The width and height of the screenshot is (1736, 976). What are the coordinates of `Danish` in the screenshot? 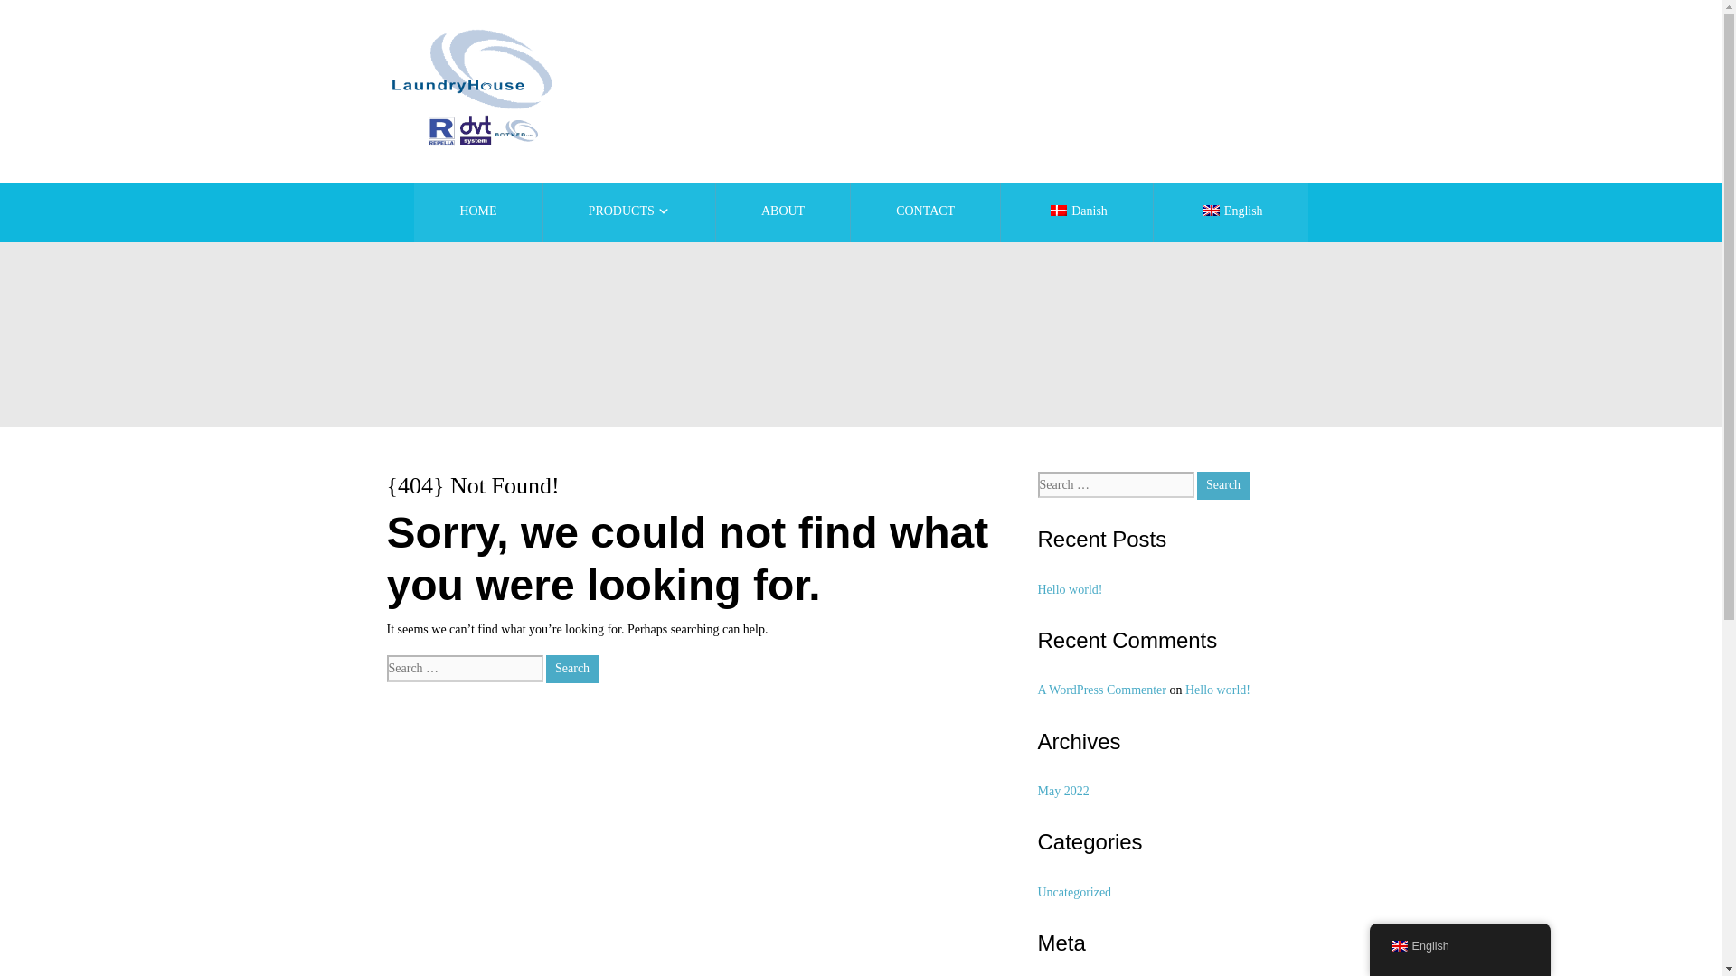 It's located at (1076, 211).